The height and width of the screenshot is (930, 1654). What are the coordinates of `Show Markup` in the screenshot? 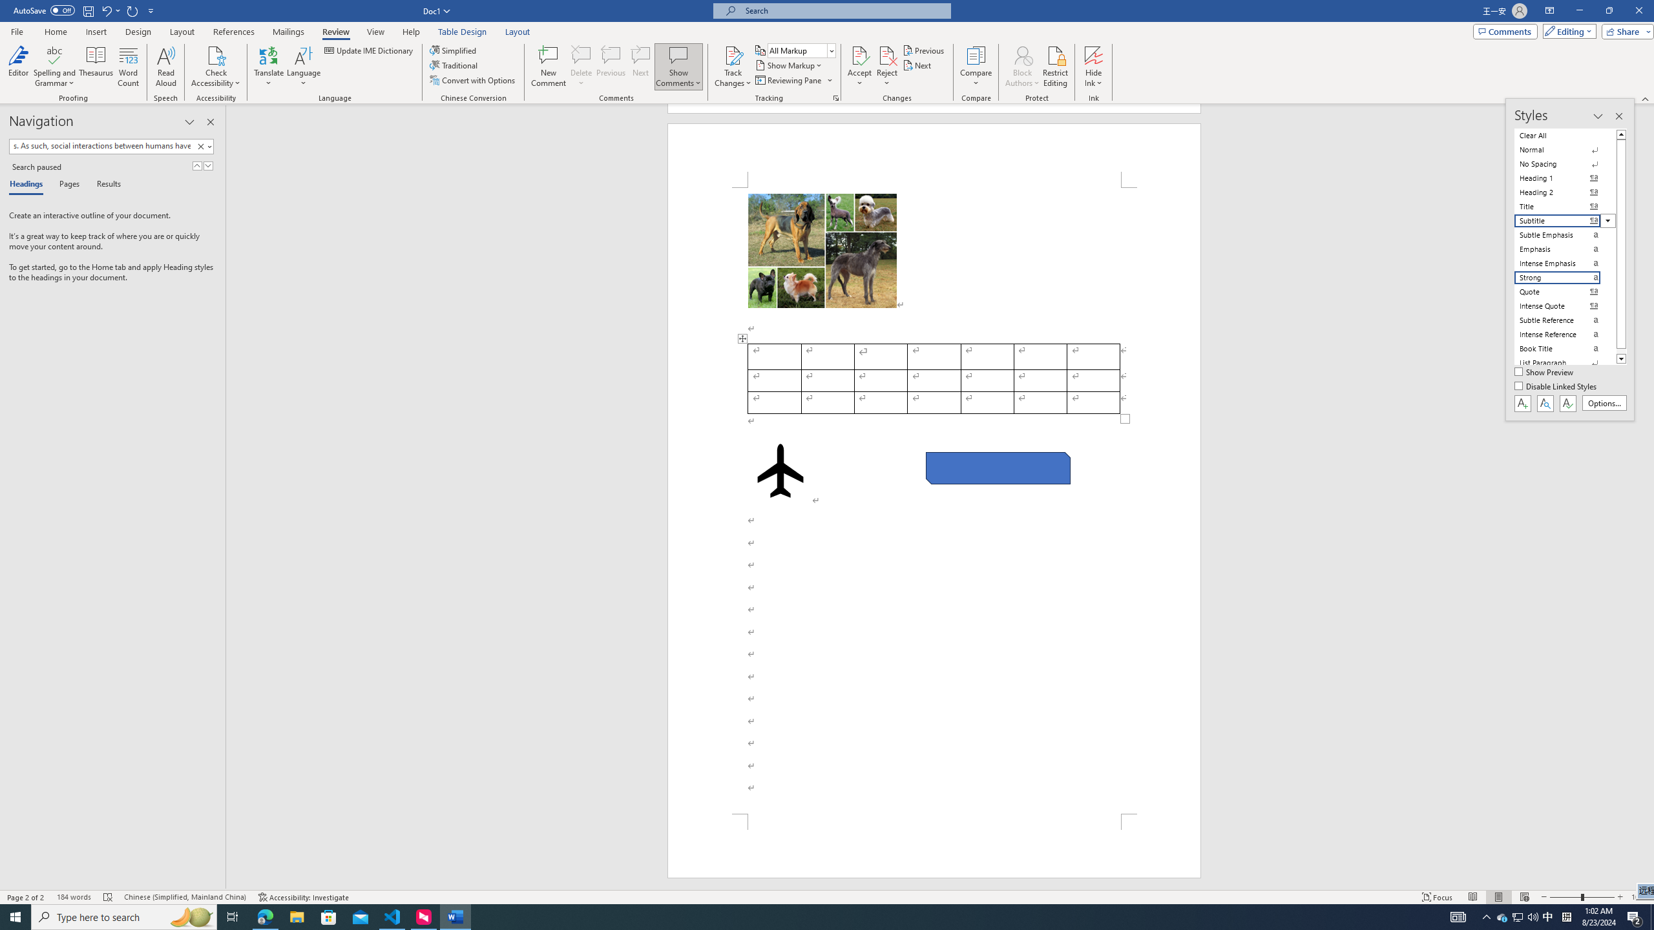 It's located at (790, 65).